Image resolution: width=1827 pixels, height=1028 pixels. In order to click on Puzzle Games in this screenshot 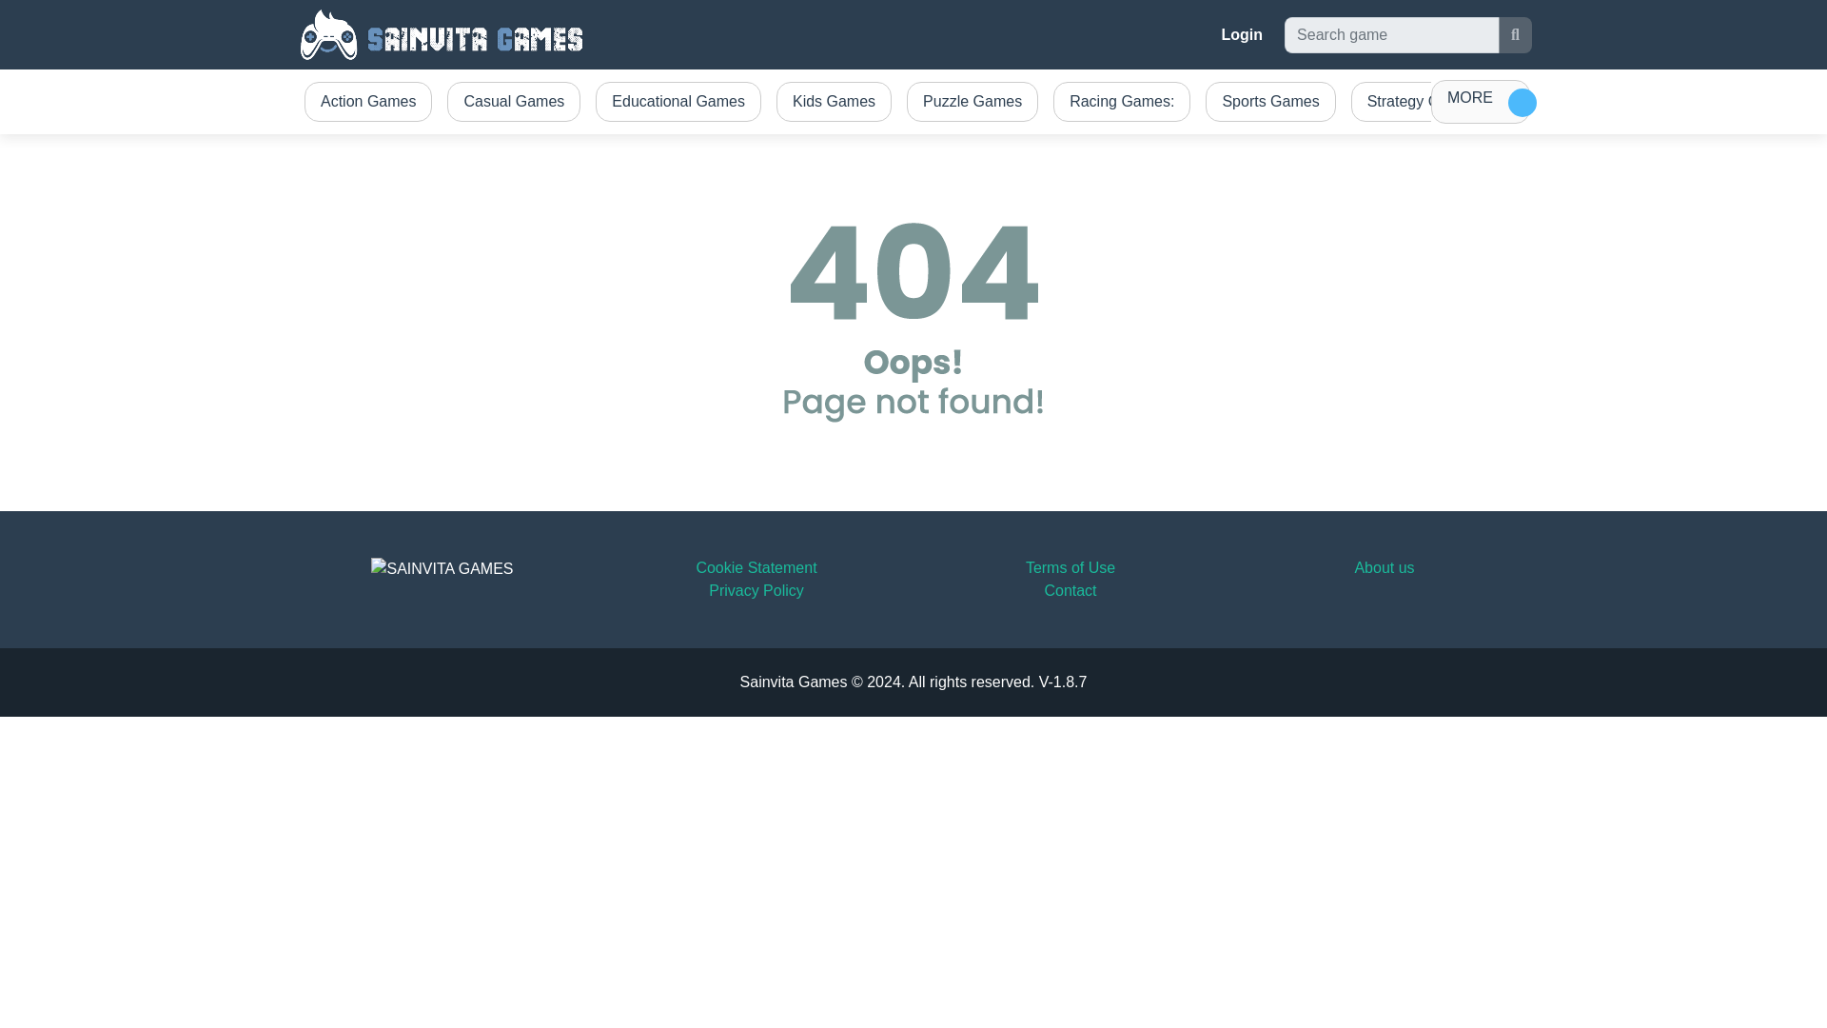, I will do `click(972, 101)`.